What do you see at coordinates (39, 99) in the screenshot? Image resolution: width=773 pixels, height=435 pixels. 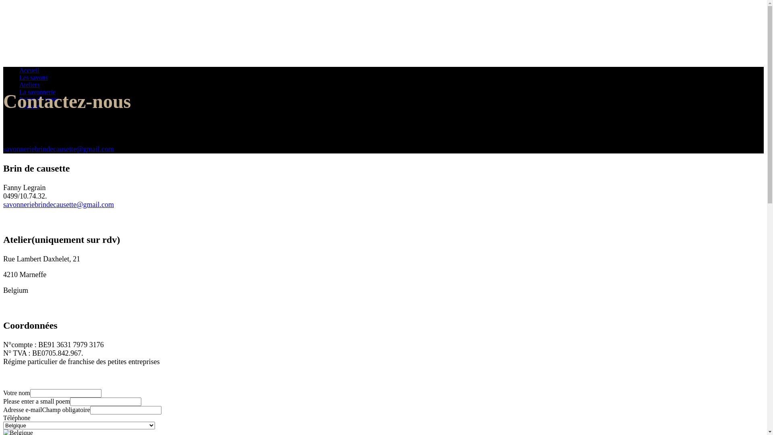 I see `Points de vente` at bounding box center [39, 99].